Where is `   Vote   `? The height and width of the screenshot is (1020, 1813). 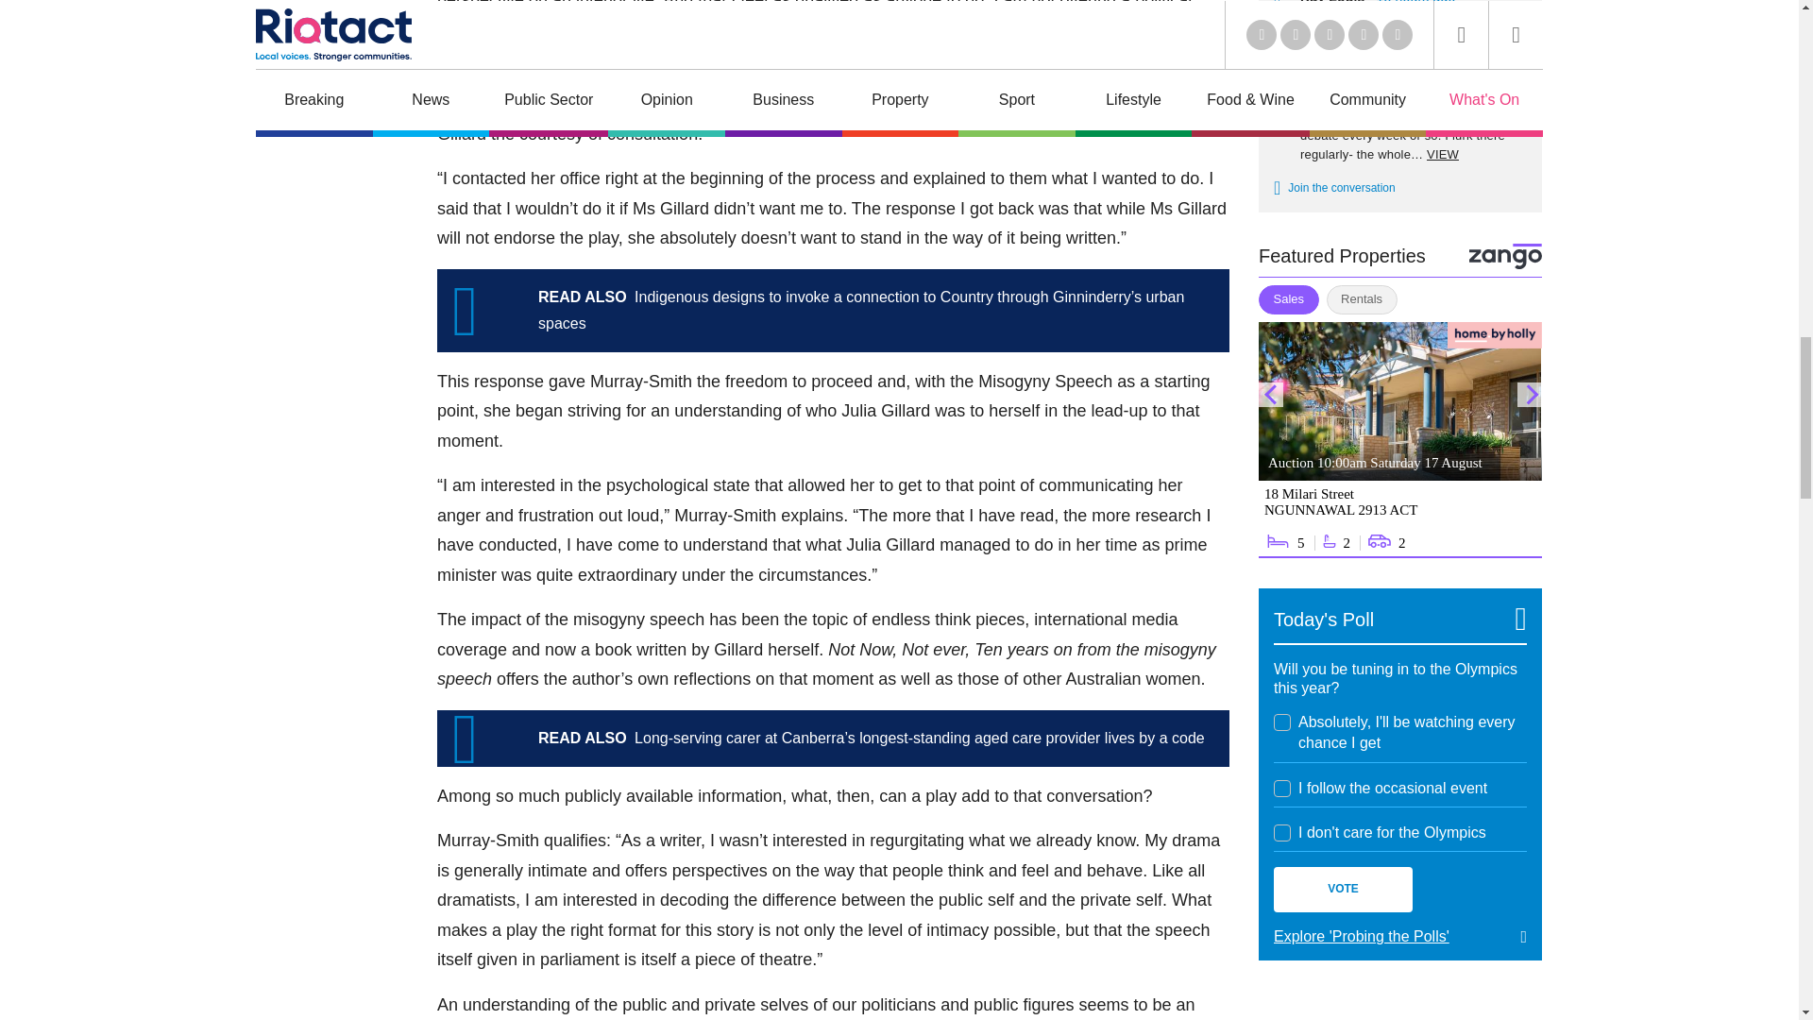
   Vote    is located at coordinates (1343, 890).